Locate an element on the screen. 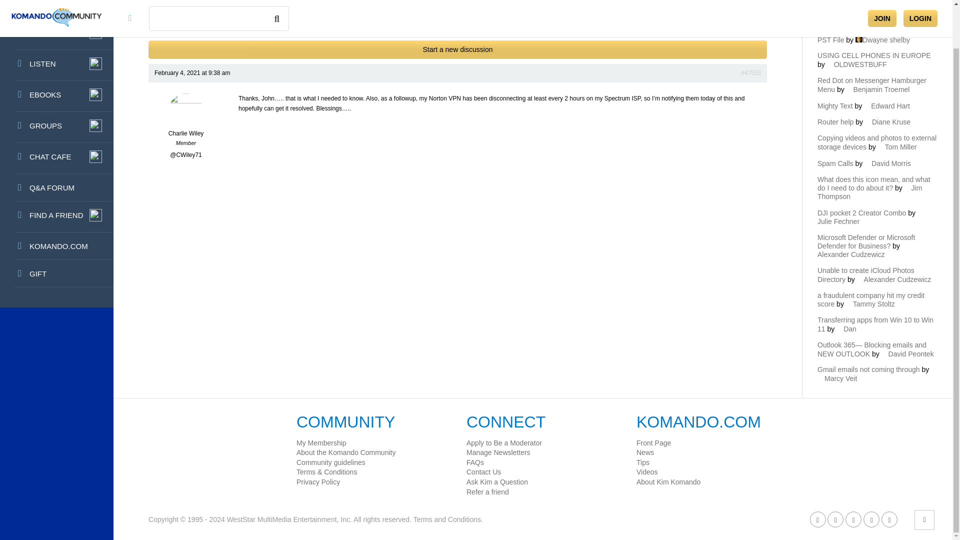 This screenshot has height=540, width=960. View Julie Fechner's profile is located at coordinates (871, 217).